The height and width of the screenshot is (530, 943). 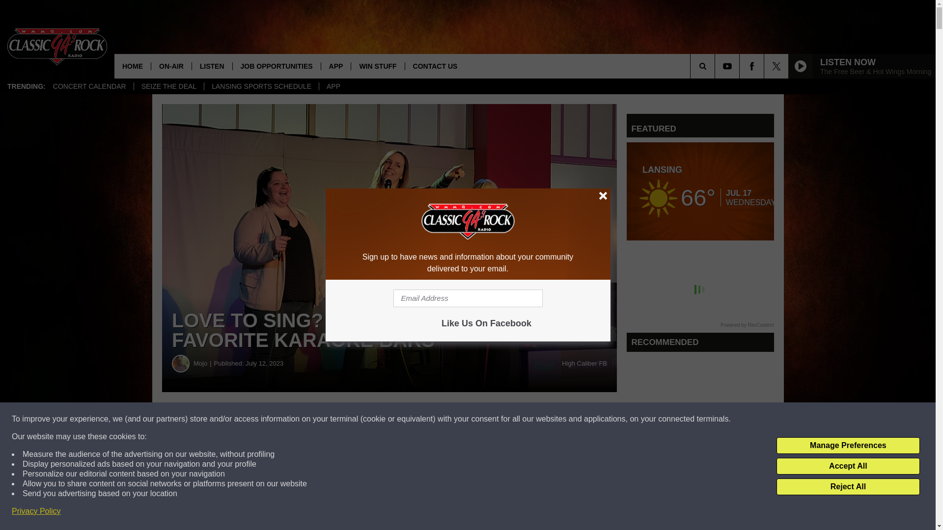 I want to click on SEARCH, so click(x=716, y=66).